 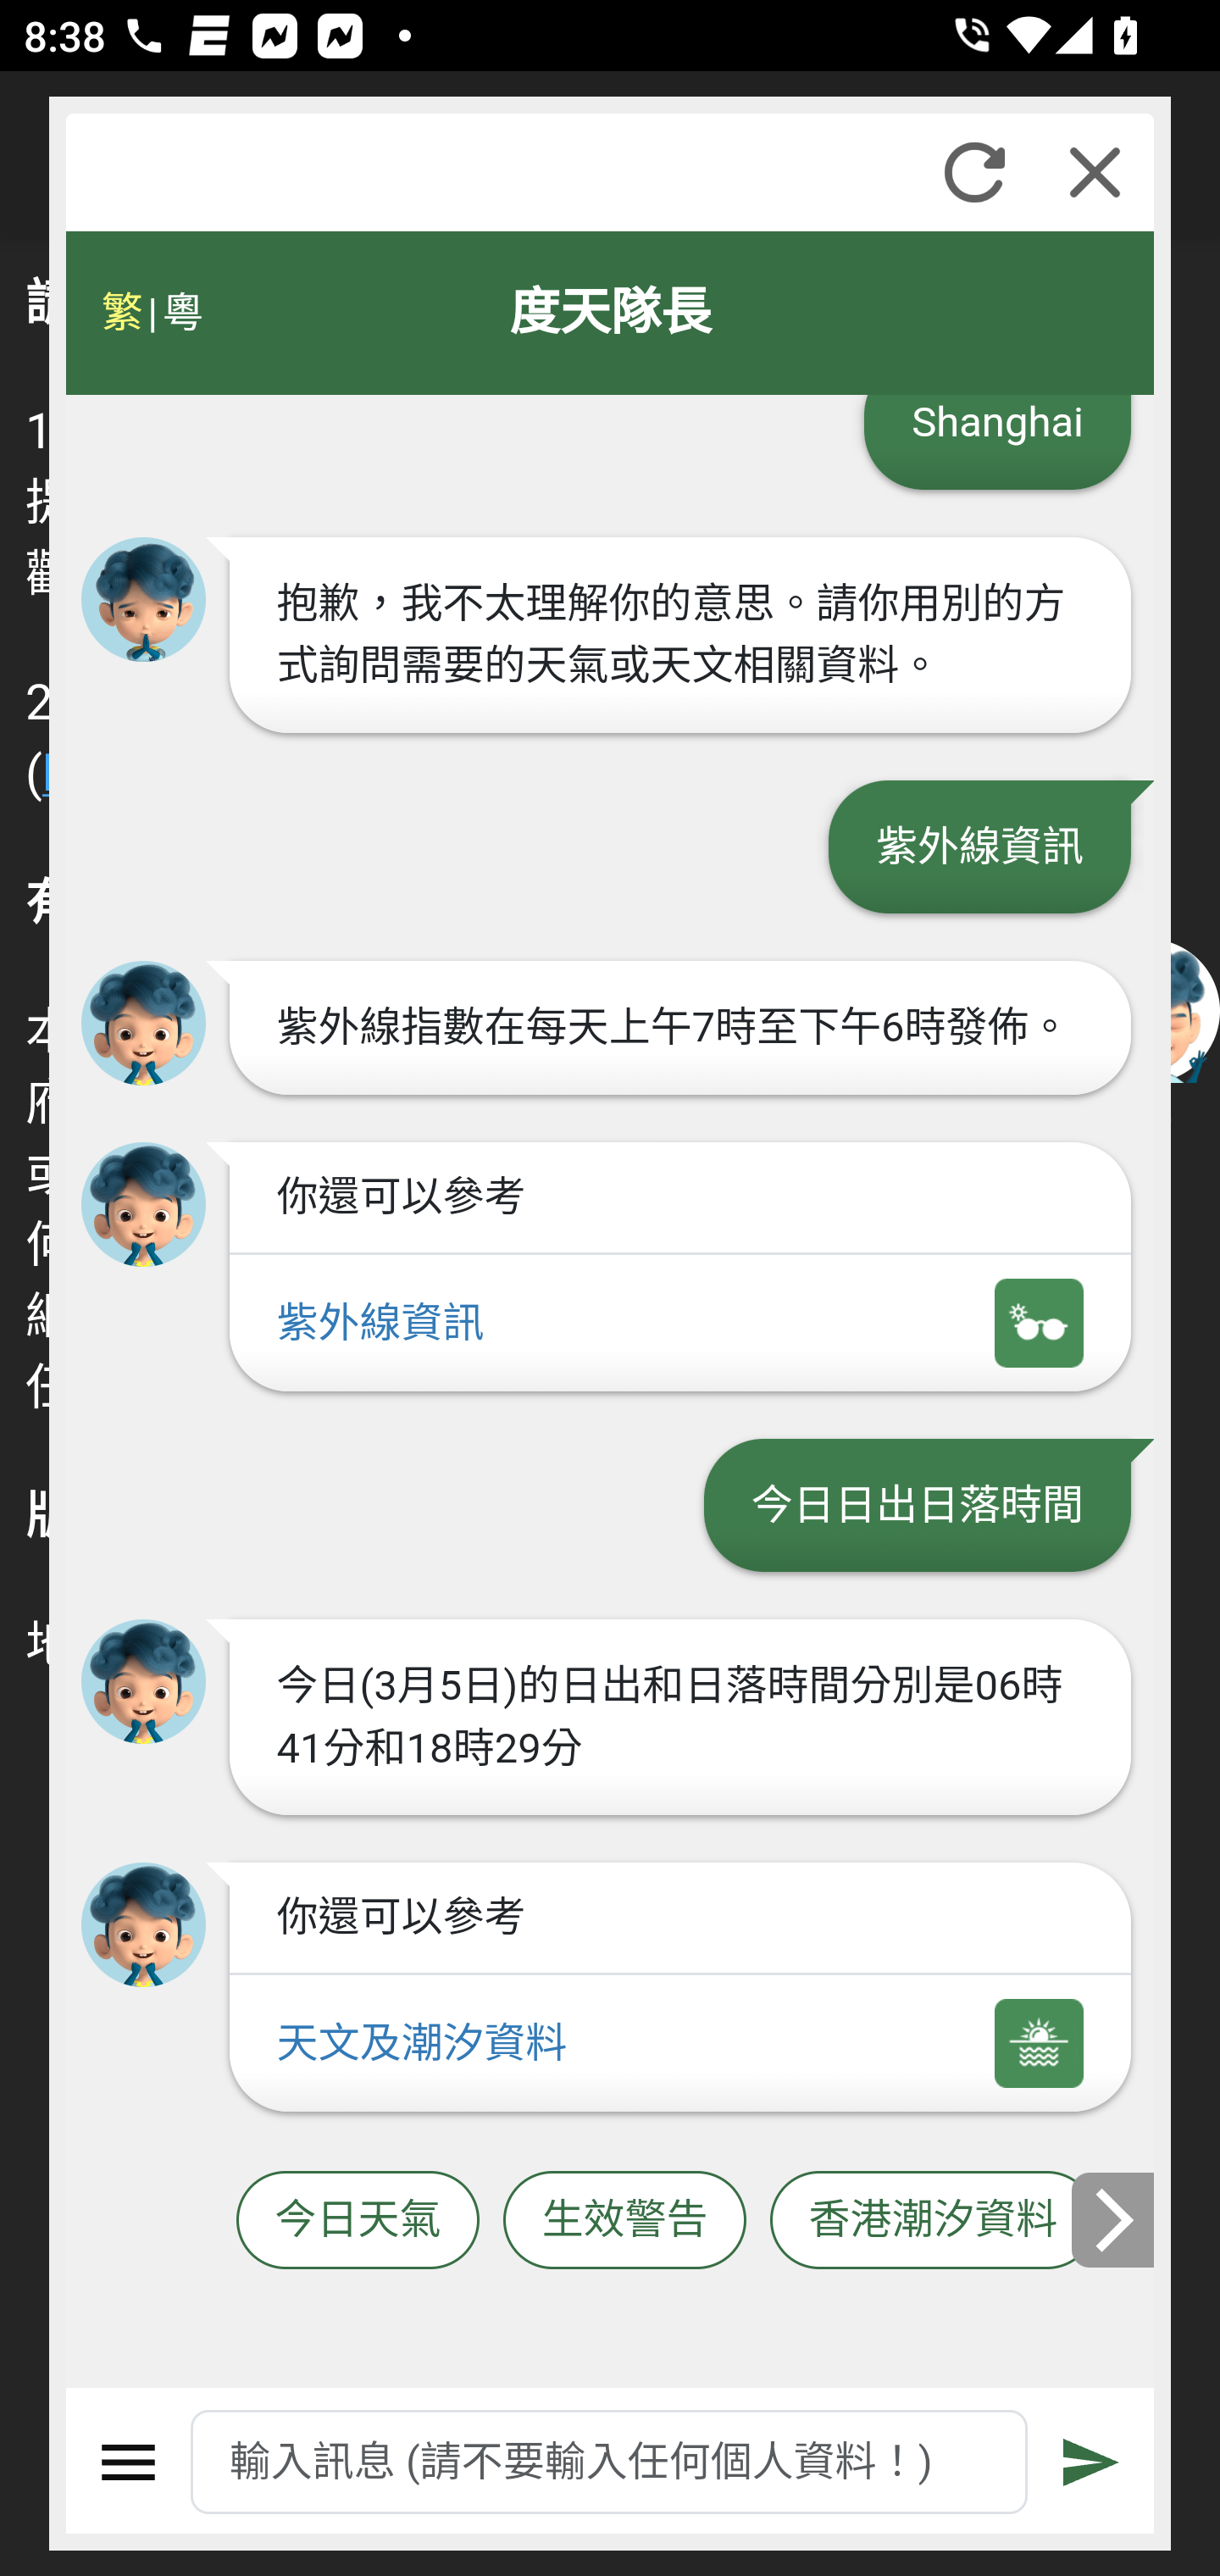 I want to click on 下一張, so click(x=1114, y=2220).